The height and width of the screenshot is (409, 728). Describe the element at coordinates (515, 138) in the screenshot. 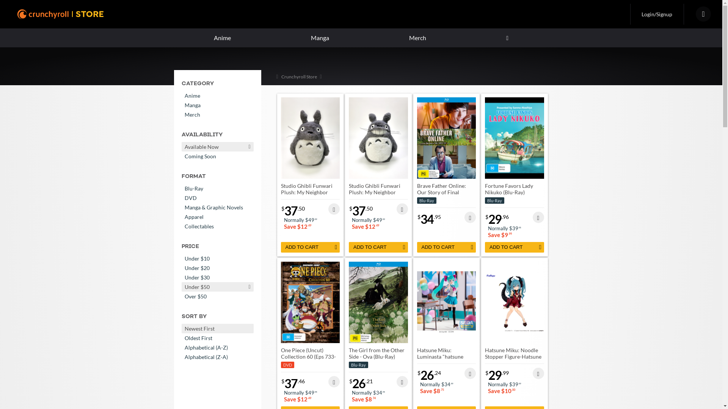

I see `Fortune Favors Lady Nikuko (Blu-Ray)` at that location.